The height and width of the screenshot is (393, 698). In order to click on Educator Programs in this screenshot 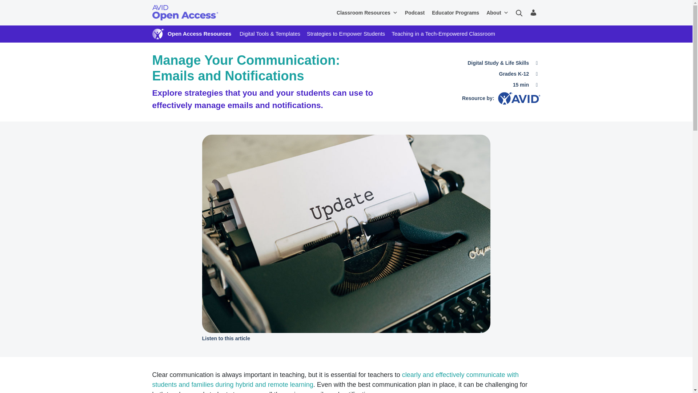, I will do `click(456, 13)`.